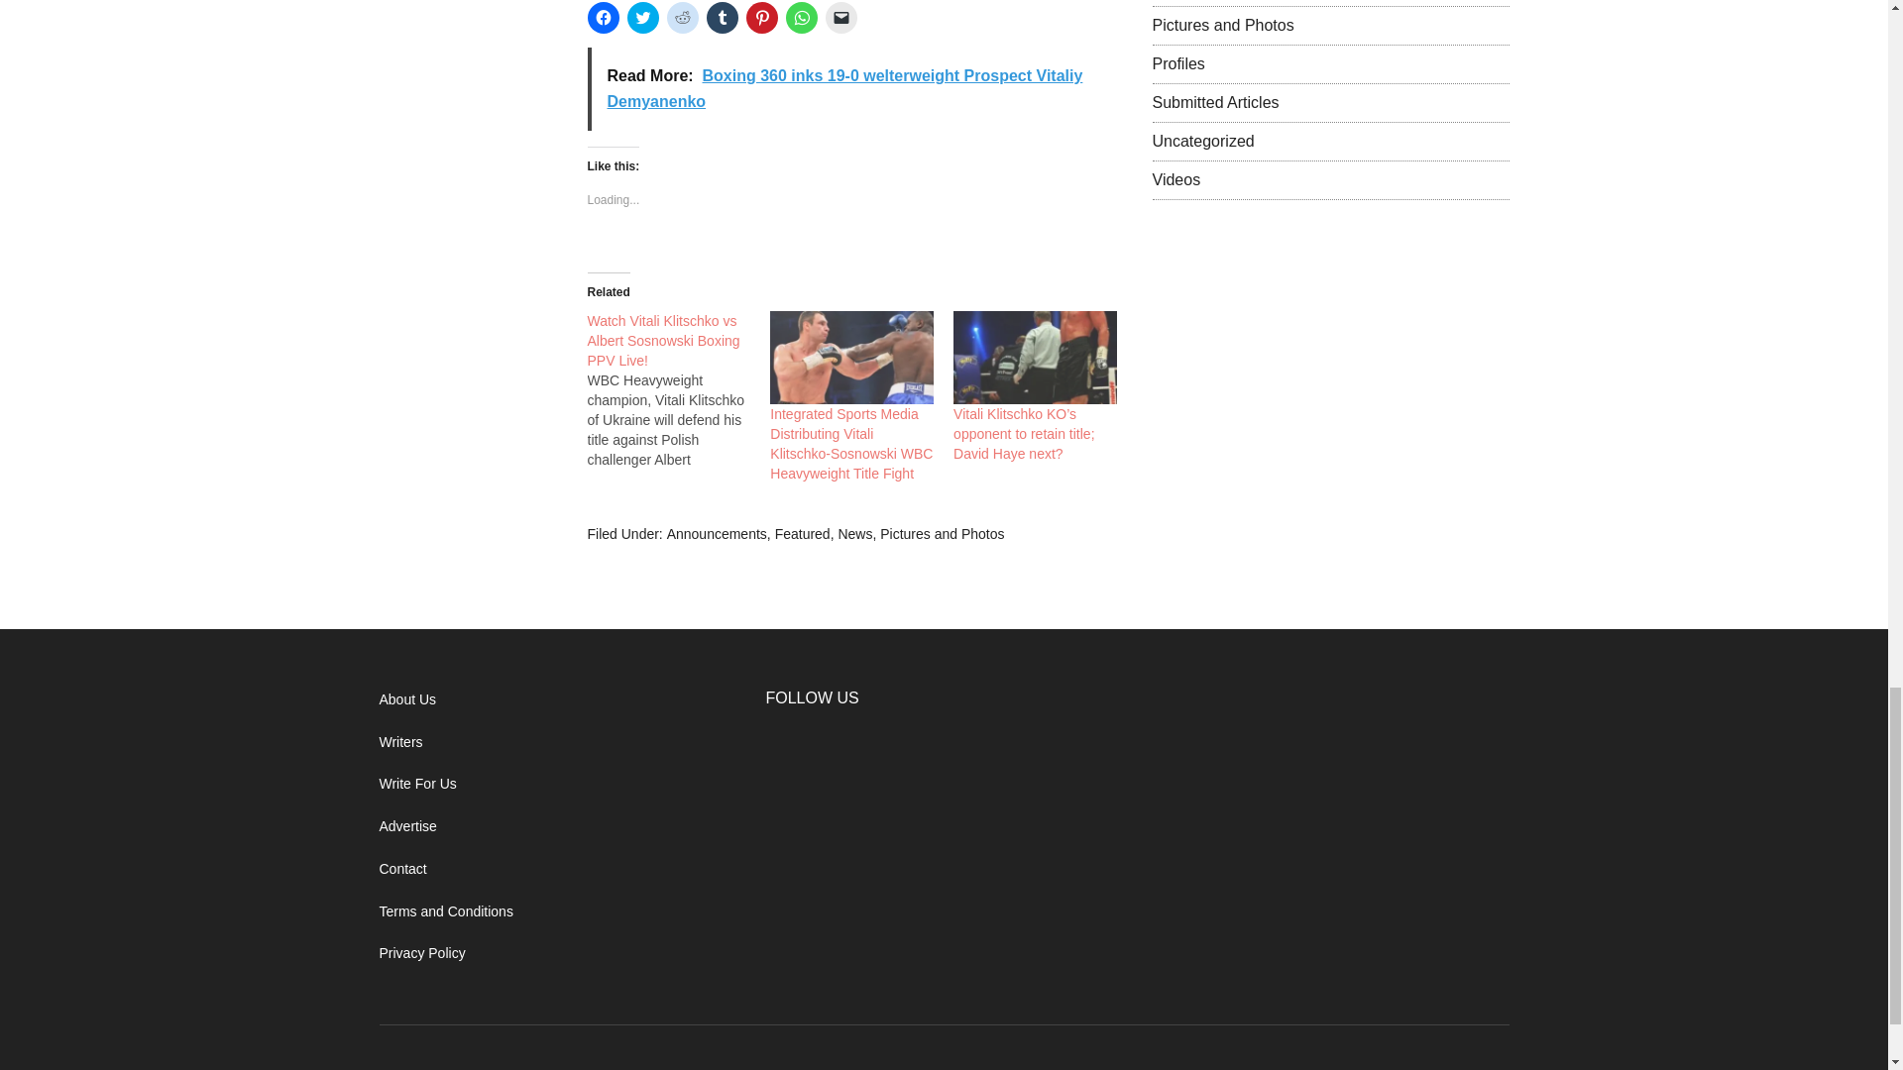  What do you see at coordinates (678, 390) in the screenshot?
I see `Watch Vitali Klitschko vs Albert Sosnowski Boxing PPV Live!` at bounding box center [678, 390].